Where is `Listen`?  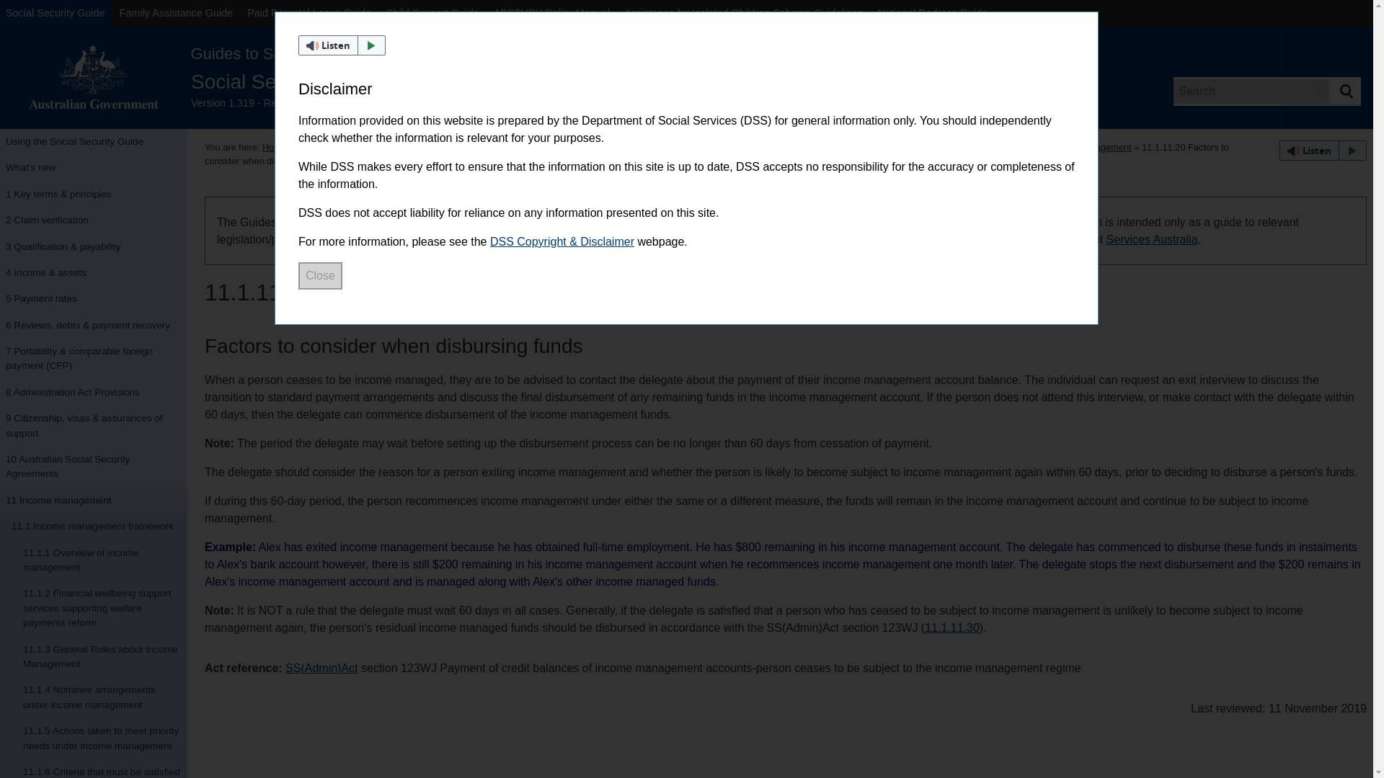 Listen is located at coordinates (1323, 150).